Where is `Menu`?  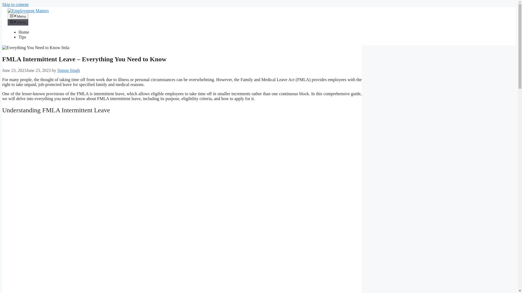
Menu is located at coordinates (18, 16).